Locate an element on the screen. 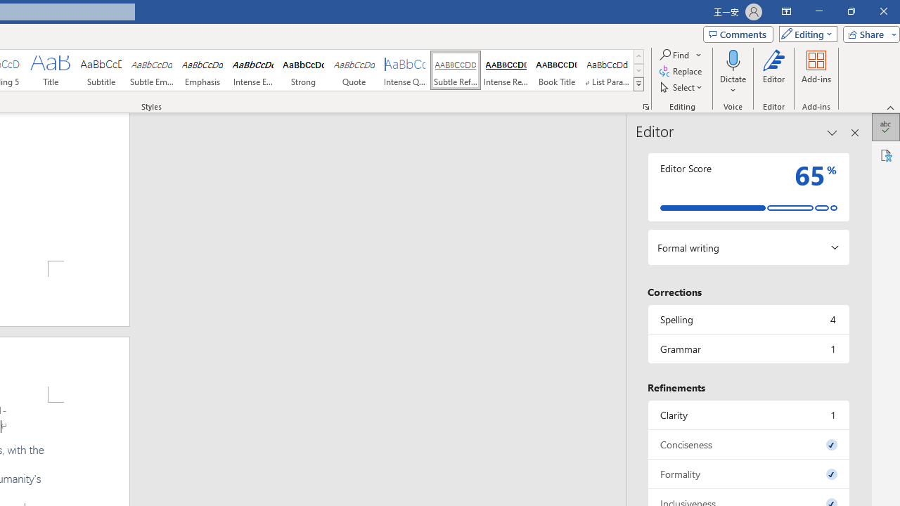  Editor Score 65% is located at coordinates (748, 187).